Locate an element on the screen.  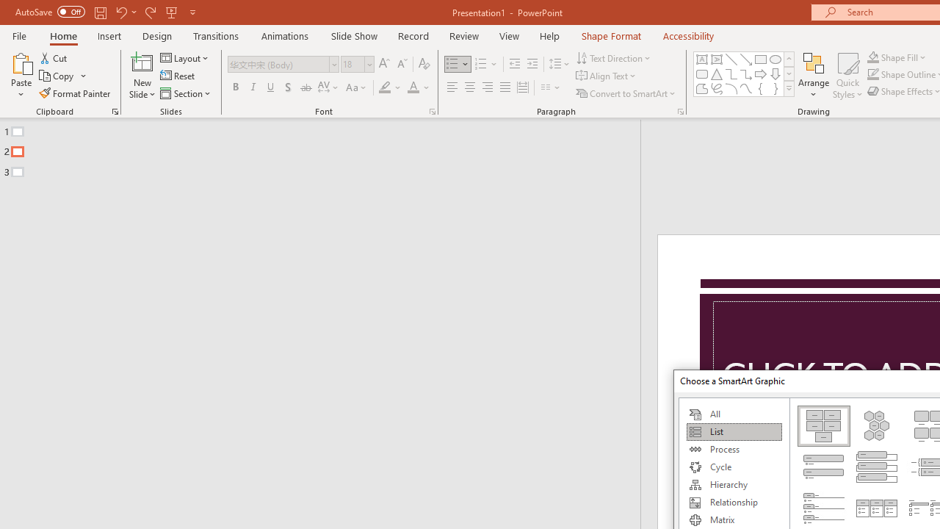
Left Brace is located at coordinates (761, 88).